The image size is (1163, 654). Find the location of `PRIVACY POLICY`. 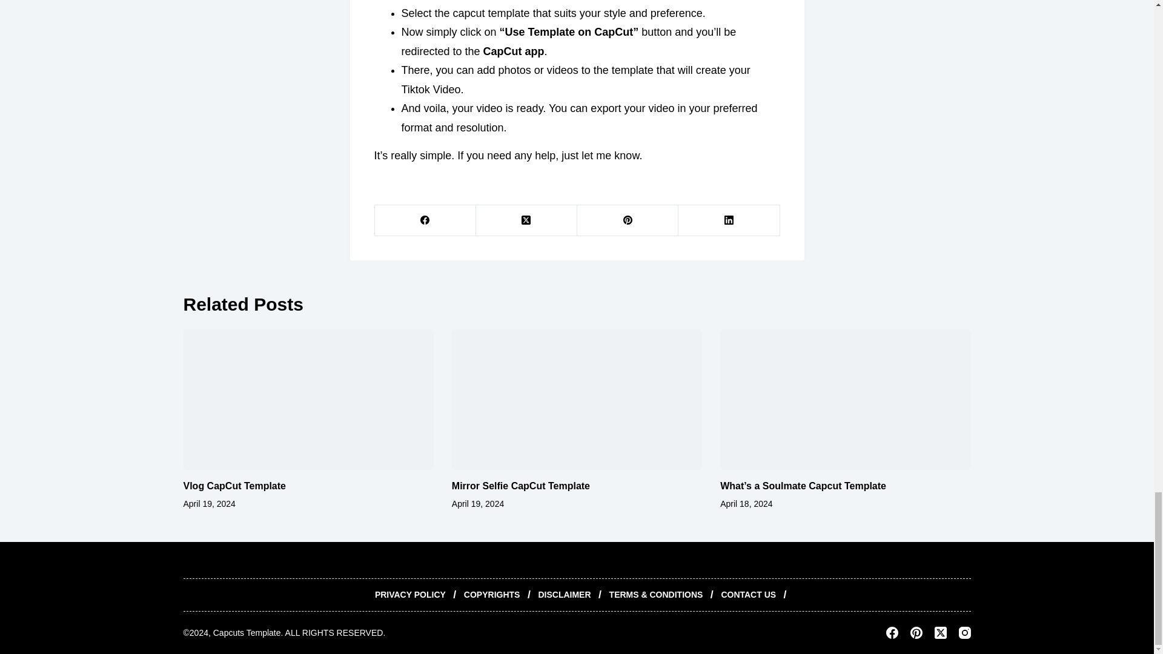

PRIVACY POLICY is located at coordinates (410, 595).